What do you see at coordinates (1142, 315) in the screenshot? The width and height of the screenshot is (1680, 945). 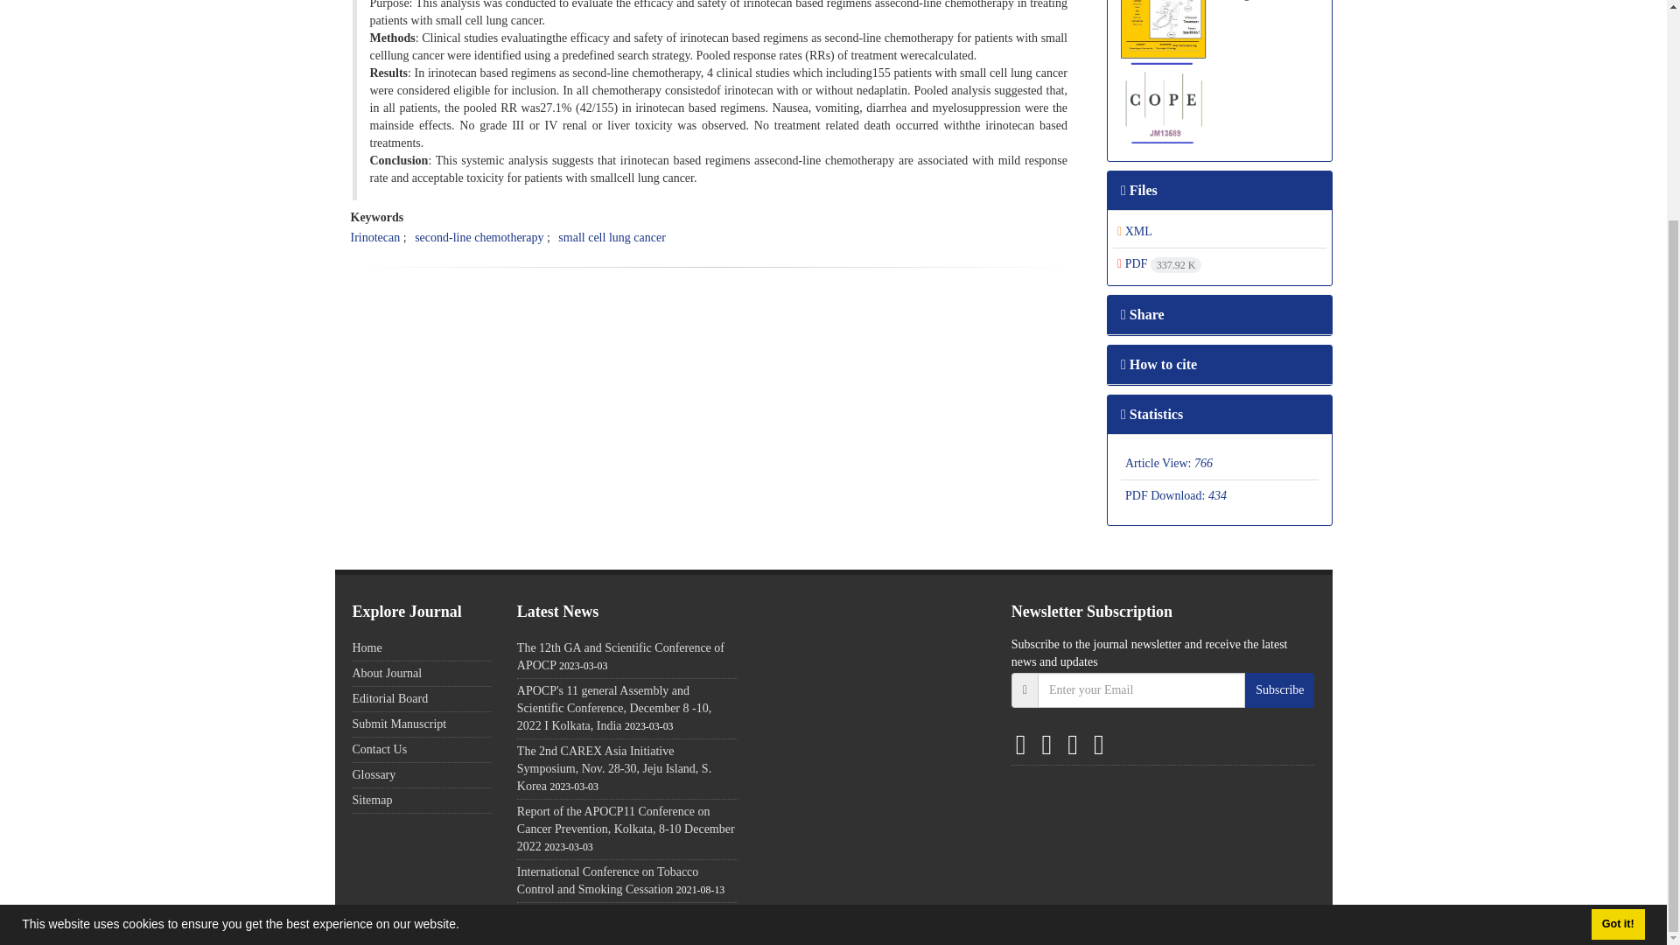 I see `Share` at bounding box center [1142, 315].